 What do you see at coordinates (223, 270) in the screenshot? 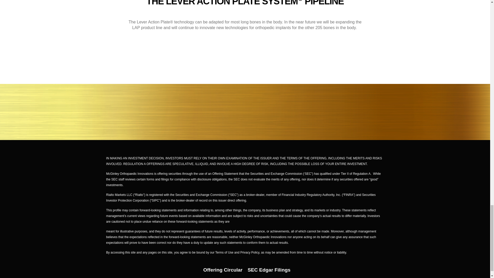
I see `Offering Circular` at bounding box center [223, 270].